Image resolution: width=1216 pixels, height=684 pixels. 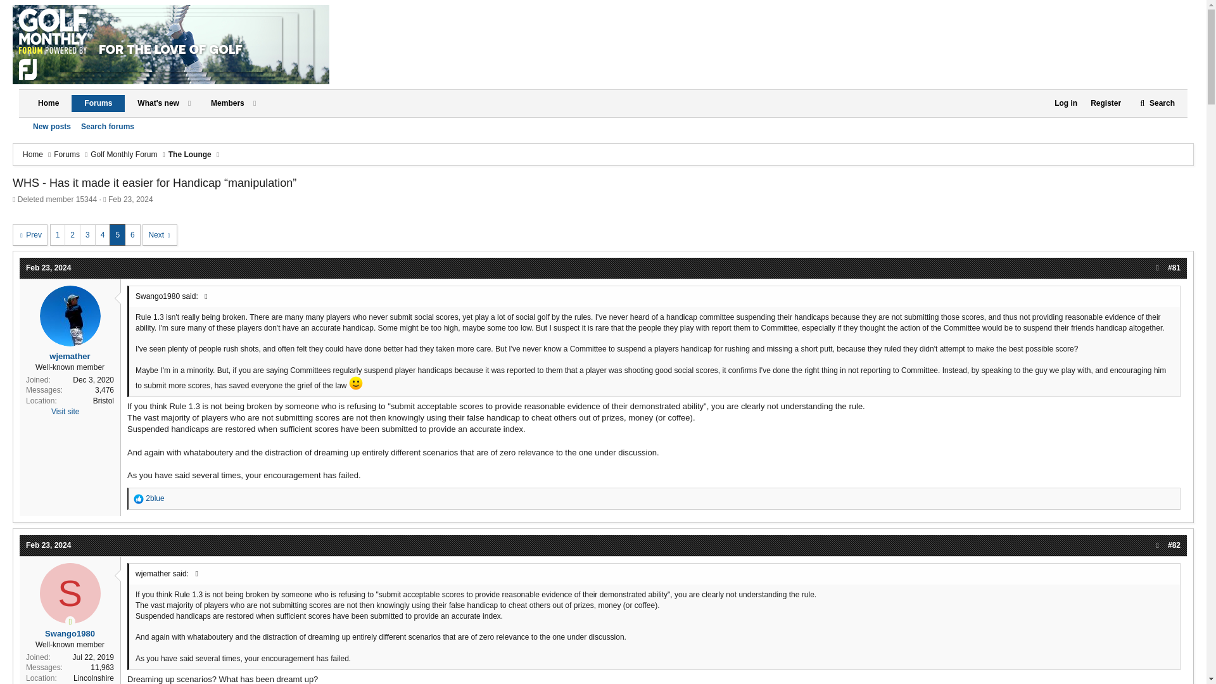 What do you see at coordinates (138, 498) in the screenshot?
I see `Feb 23, 2024 at 3:47 PM` at bounding box center [138, 498].